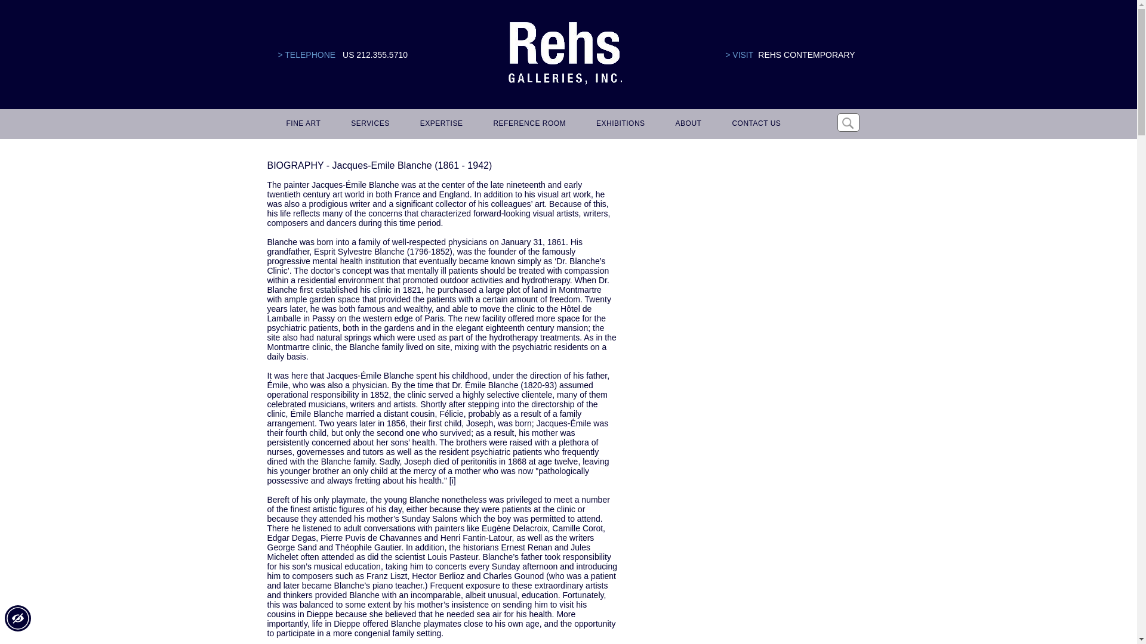  I want to click on Accessibility Menu, so click(17, 618).